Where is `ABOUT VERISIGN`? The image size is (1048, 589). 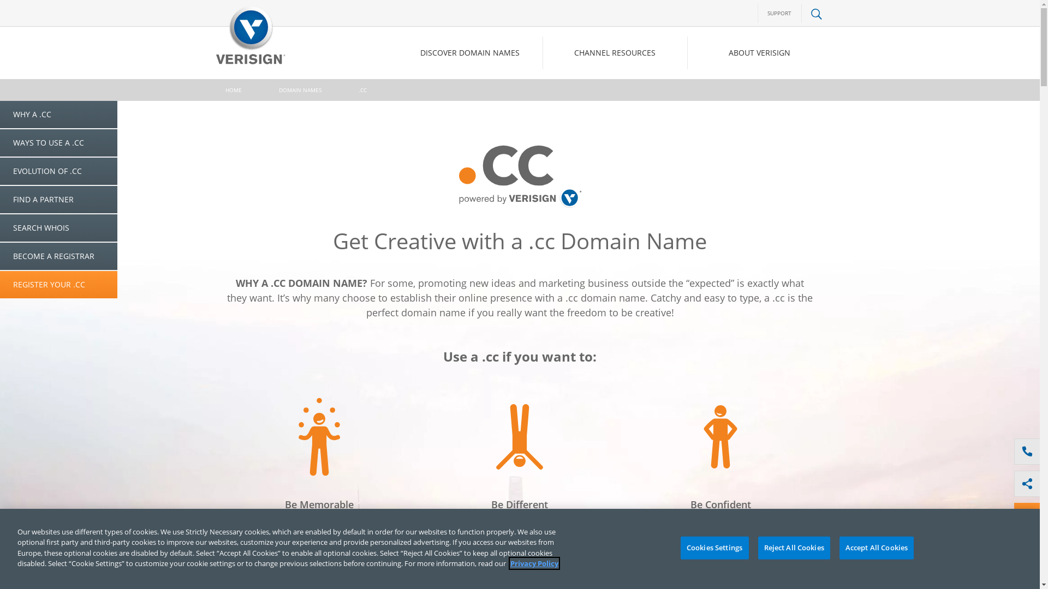 ABOUT VERISIGN is located at coordinates (759, 53).